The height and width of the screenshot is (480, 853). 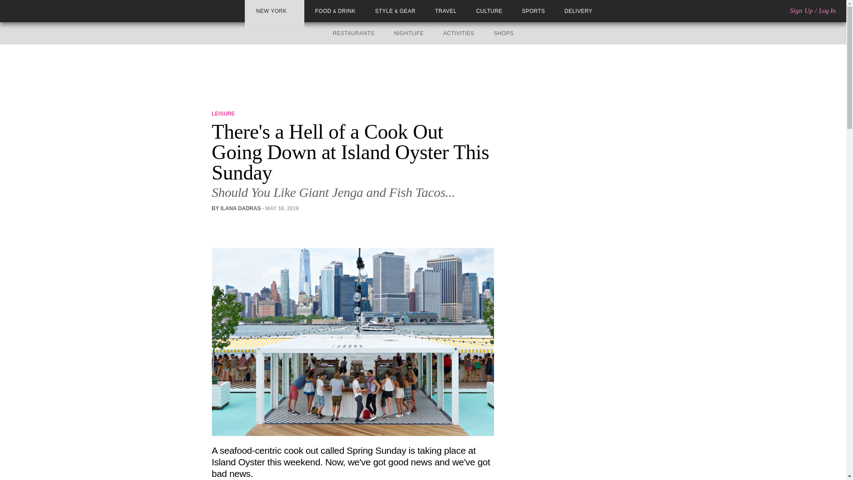 What do you see at coordinates (533, 11) in the screenshot?
I see `SPORTS` at bounding box center [533, 11].